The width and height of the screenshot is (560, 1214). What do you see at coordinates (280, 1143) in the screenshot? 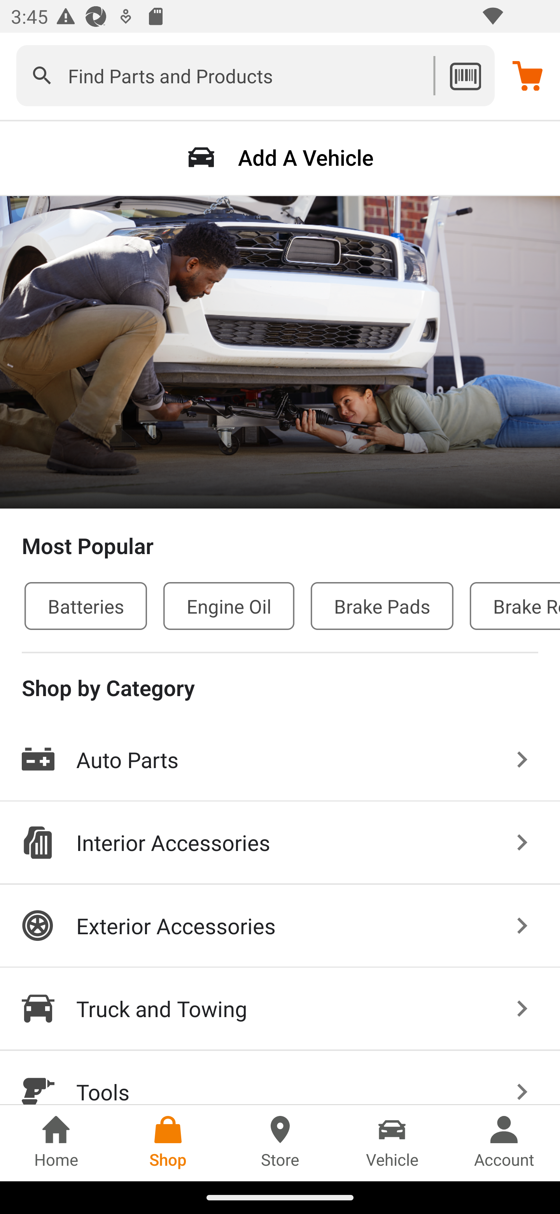
I see `Store` at bounding box center [280, 1143].